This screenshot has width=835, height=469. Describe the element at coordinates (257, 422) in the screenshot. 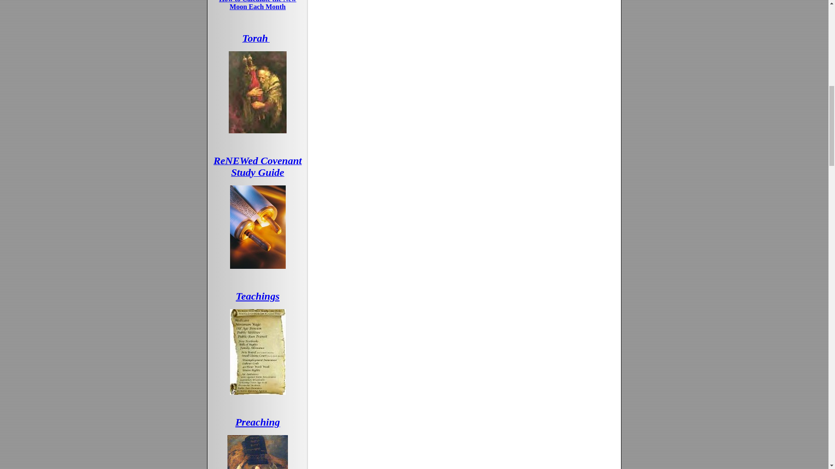

I see `Preaching` at that location.